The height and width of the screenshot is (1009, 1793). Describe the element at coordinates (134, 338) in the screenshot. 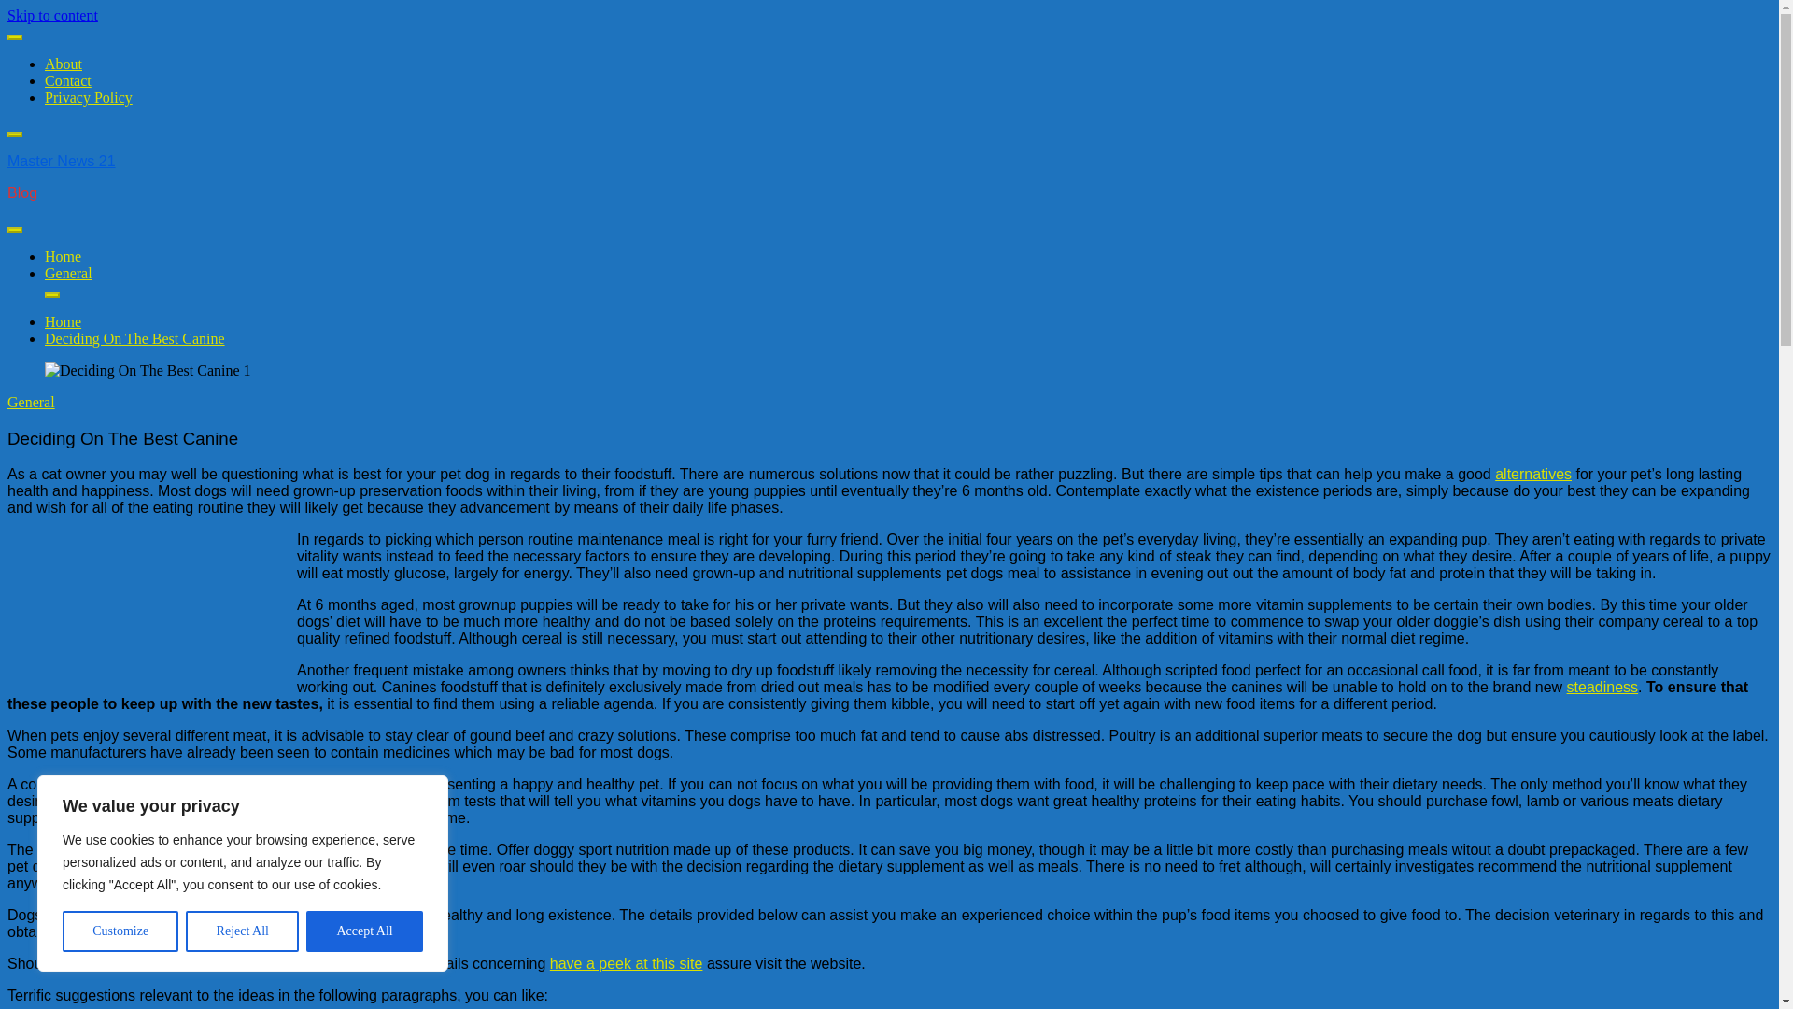

I see `Deciding On The Best Canine` at that location.